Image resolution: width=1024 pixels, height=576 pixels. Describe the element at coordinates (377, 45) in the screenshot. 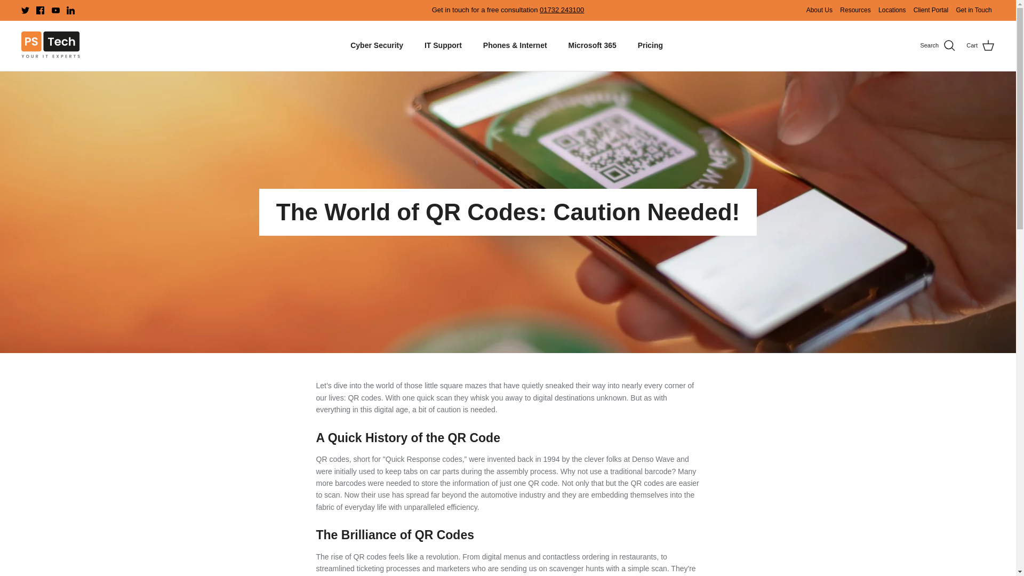

I see `Cyber Security` at that location.